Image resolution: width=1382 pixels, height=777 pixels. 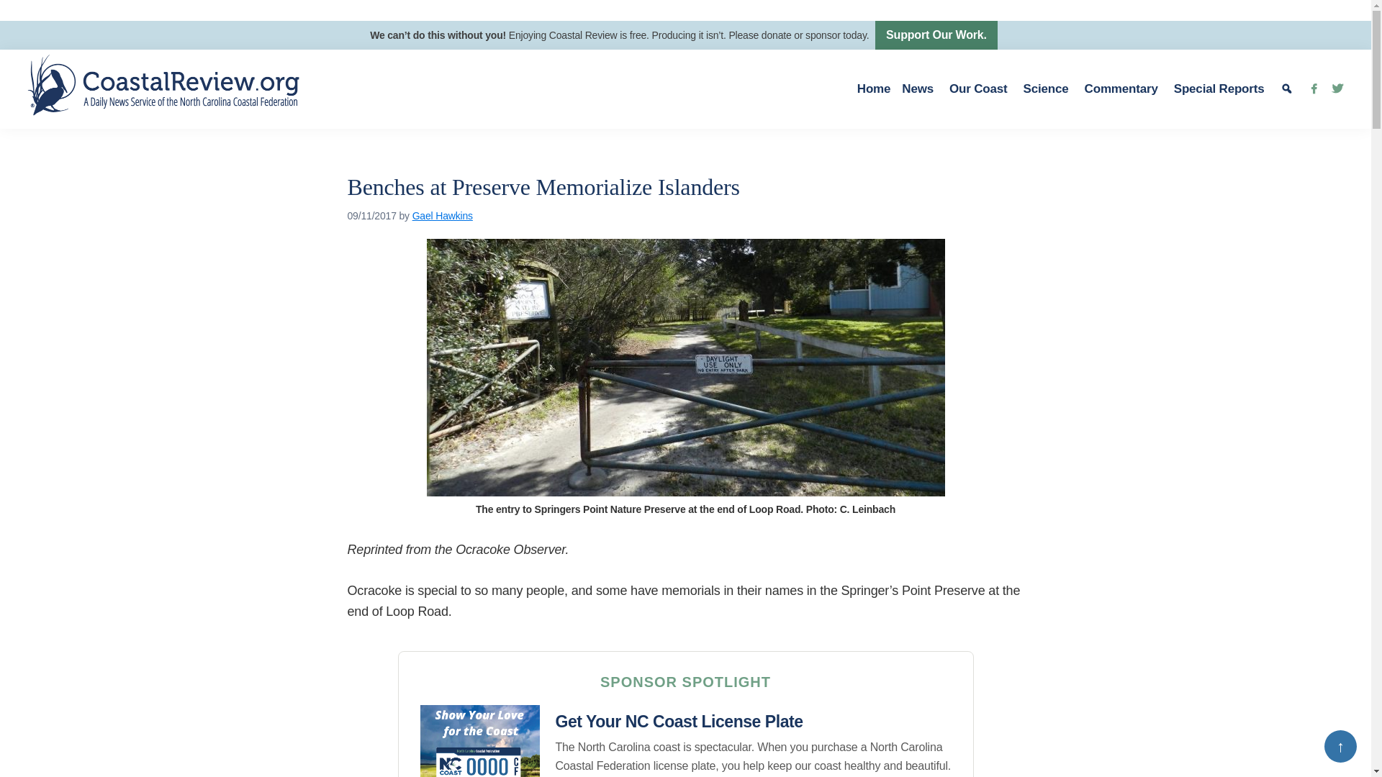 What do you see at coordinates (1048, 89) in the screenshot?
I see `Science` at bounding box center [1048, 89].